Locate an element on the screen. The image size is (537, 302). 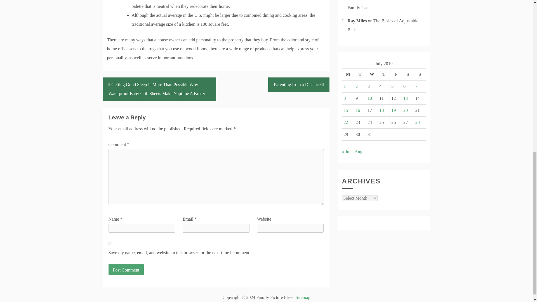
Monday is located at coordinates (348, 74).